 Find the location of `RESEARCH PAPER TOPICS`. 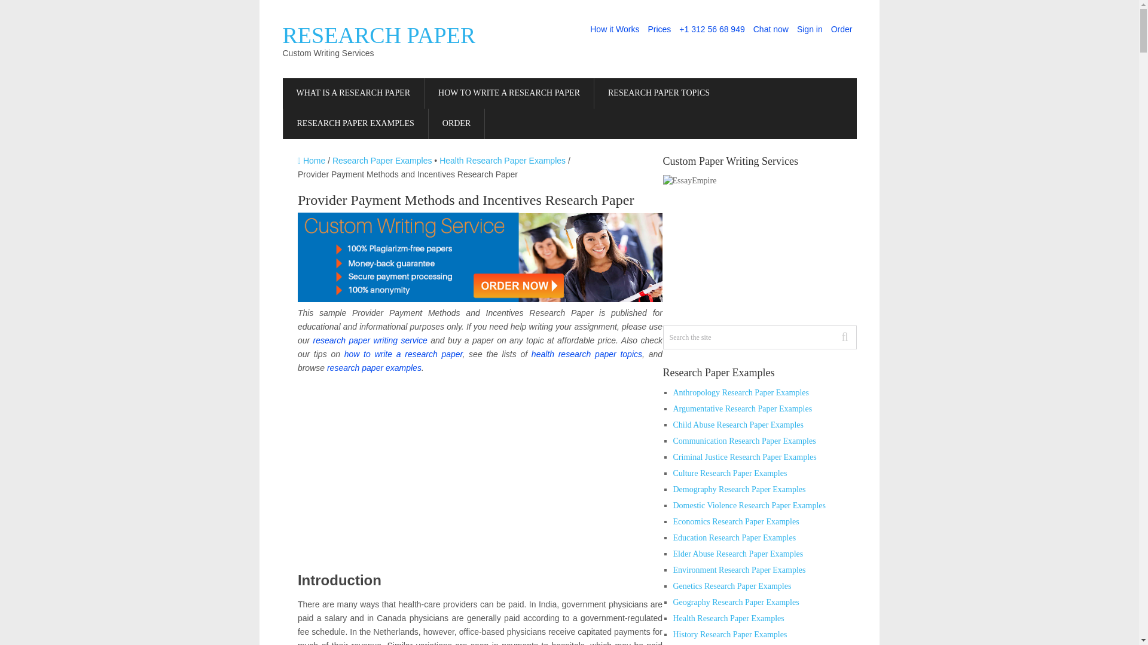

RESEARCH PAPER TOPICS is located at coordinates (659, 93).